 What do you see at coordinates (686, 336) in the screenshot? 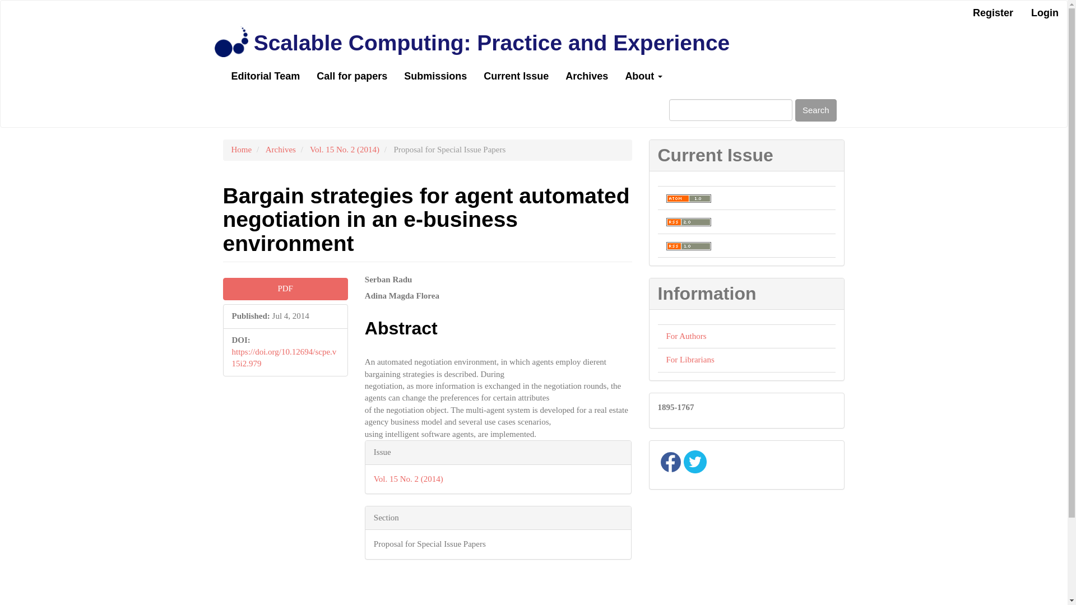
I see `For Authors` at bounding box center [686, 336].